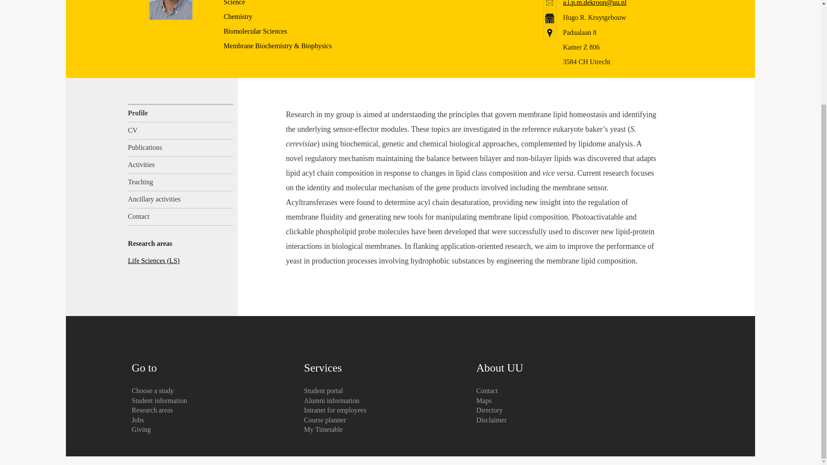  Describe the element at coordinates (335, 410) in the screenshot. I see `Intranet for employees` at that location.